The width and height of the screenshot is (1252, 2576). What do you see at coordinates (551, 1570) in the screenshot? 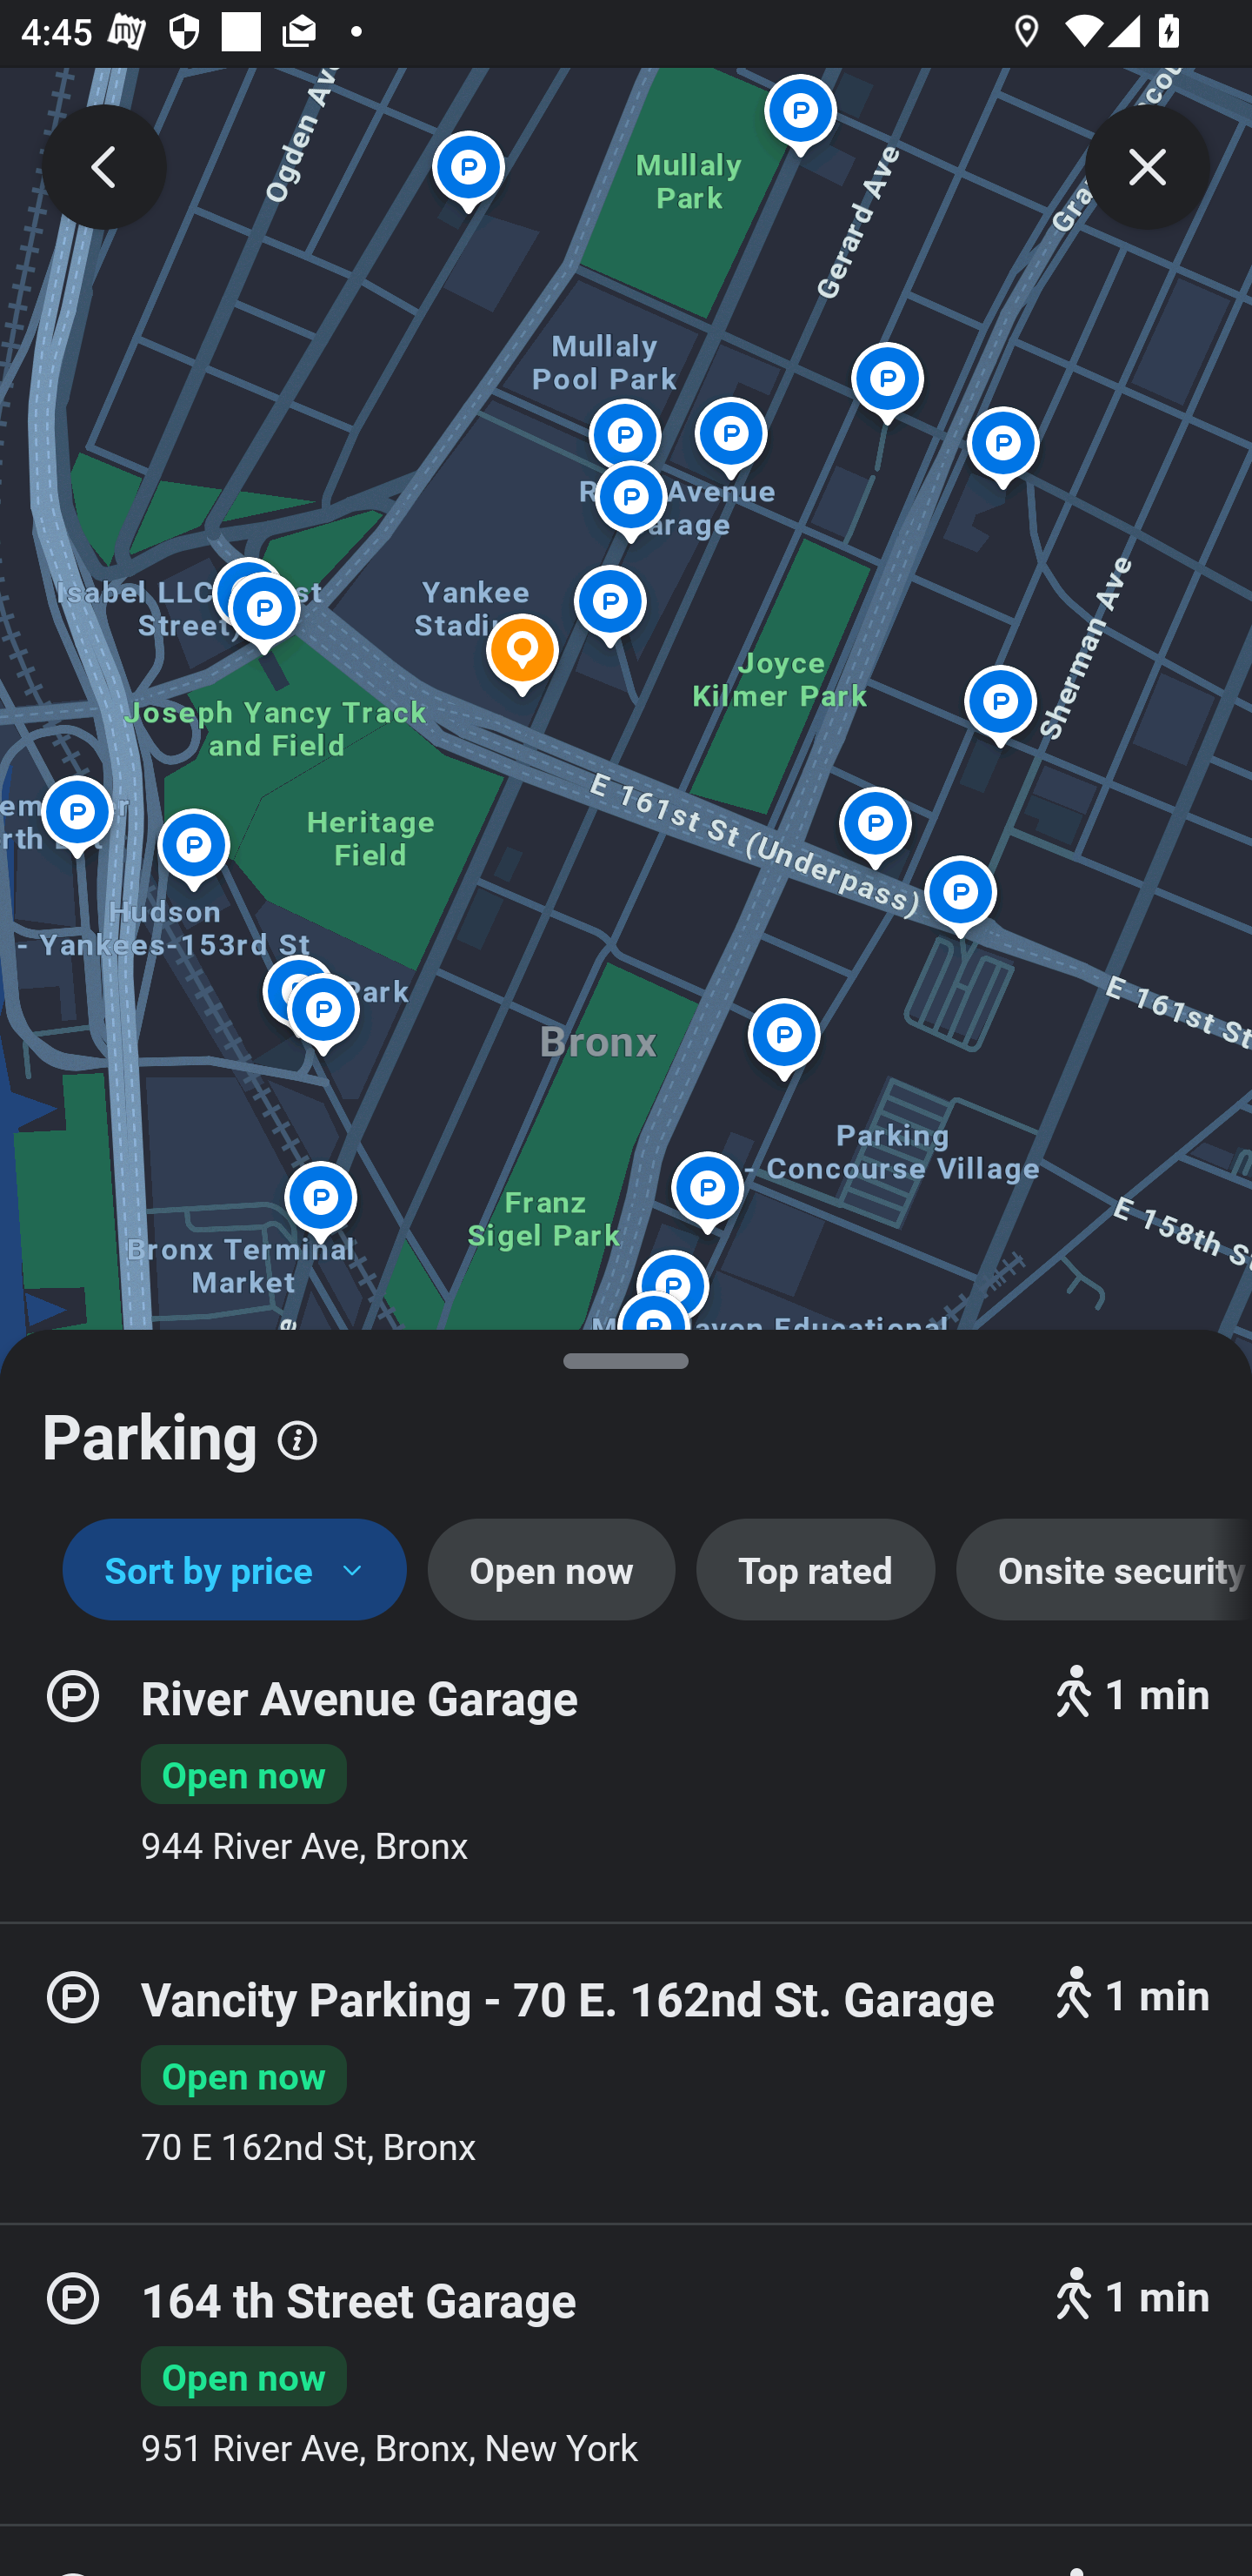
I see `Open now` at bounding box center [551, 1570].